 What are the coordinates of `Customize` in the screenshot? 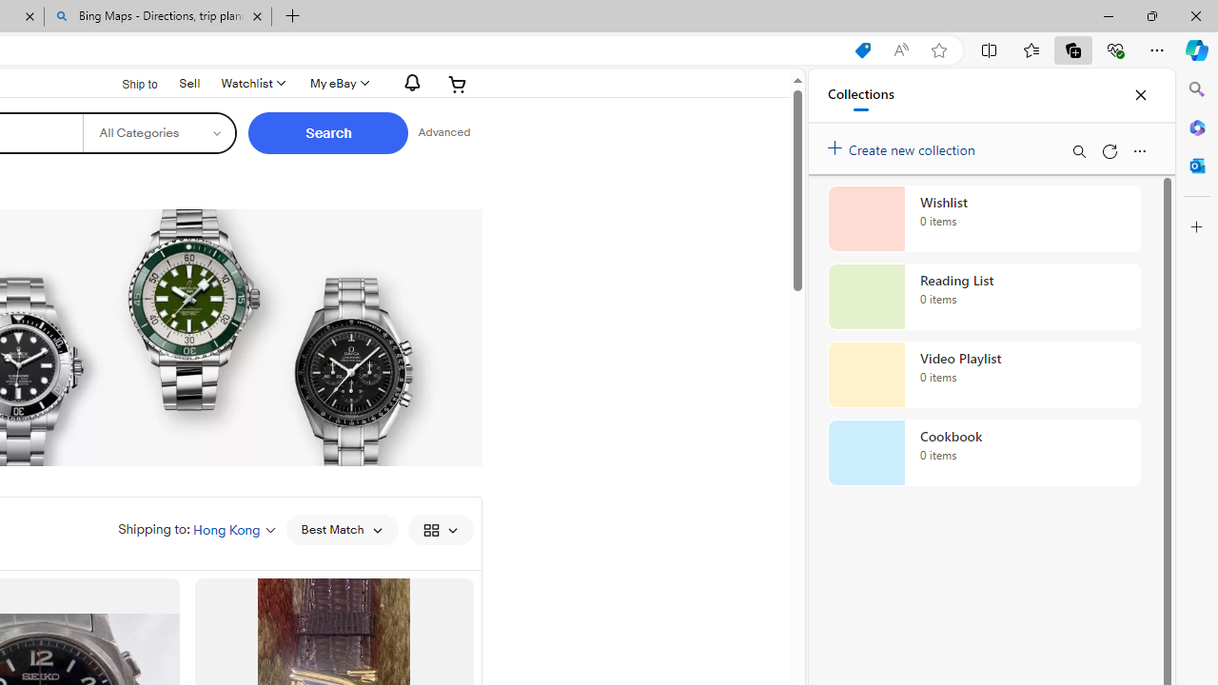 It's located at (1197, 227).